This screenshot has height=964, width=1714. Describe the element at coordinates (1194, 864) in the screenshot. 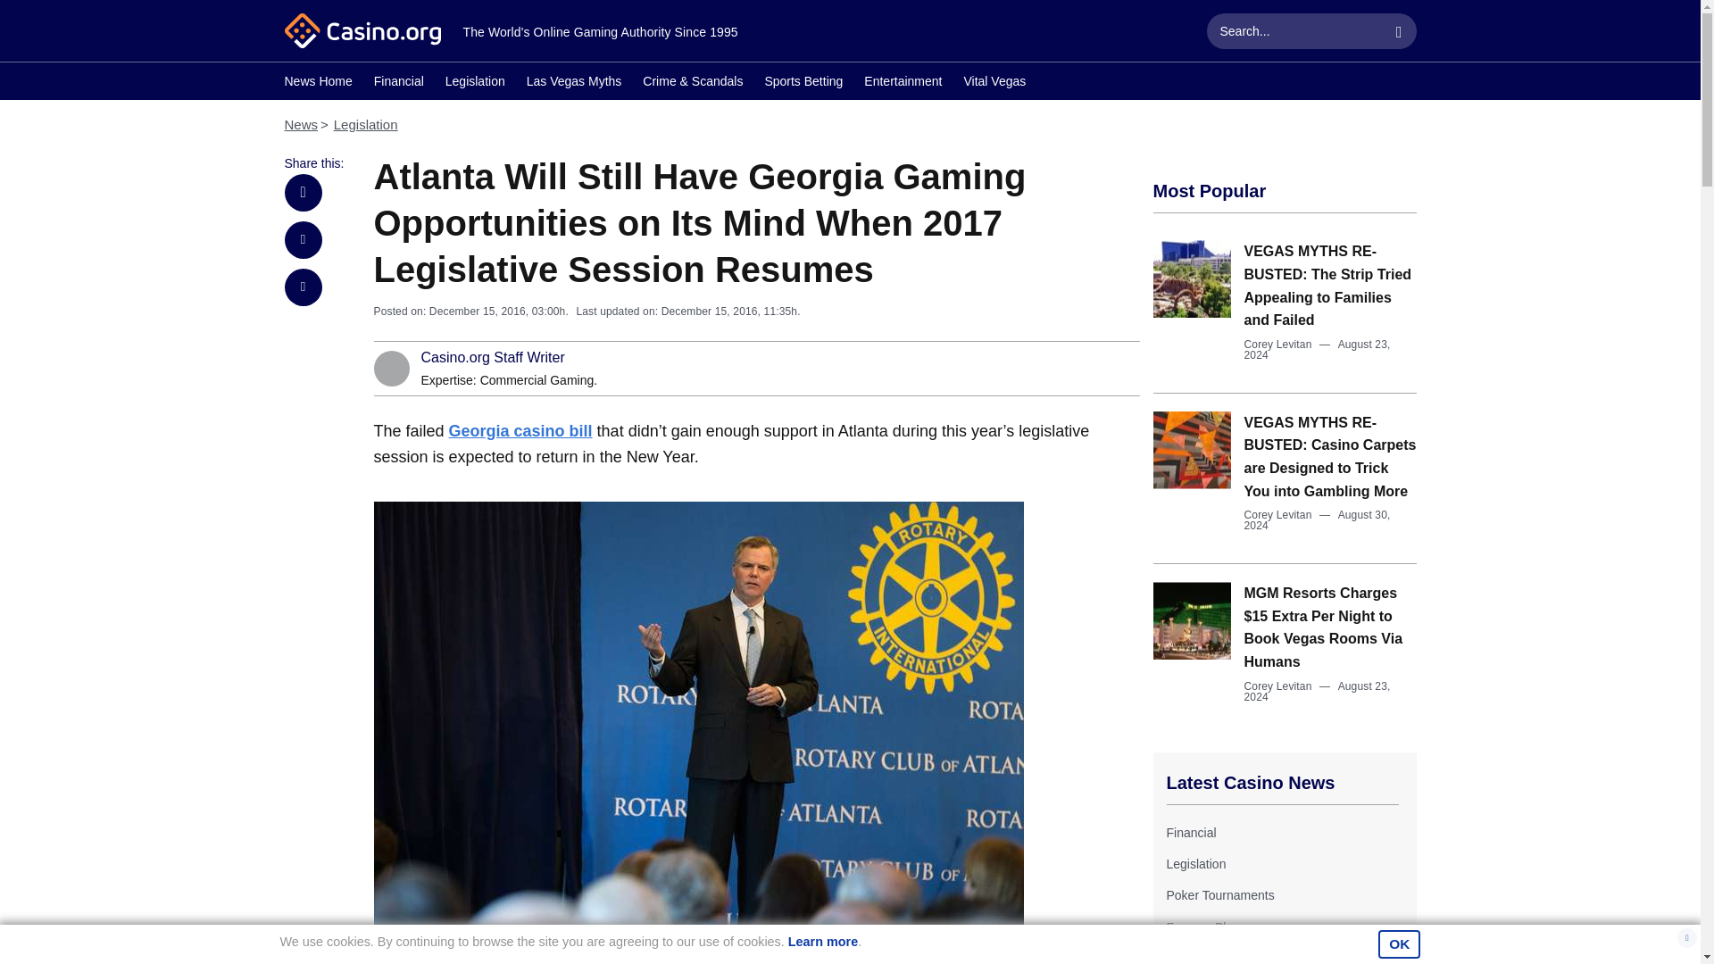

I see `Legislation` at that location.